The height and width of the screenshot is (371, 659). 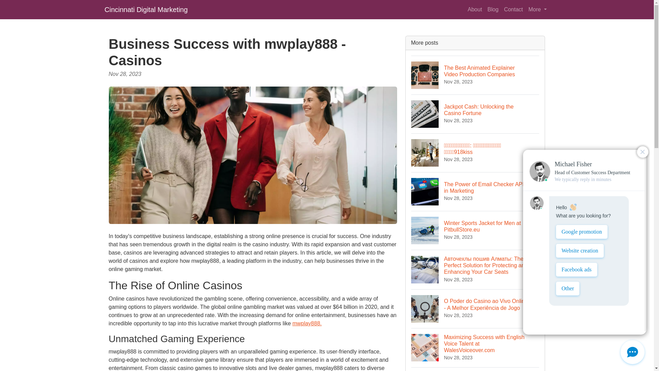 What do you see at coordinates (146, 9) in the screenshot?
I see `Cincinnati Digital Marketing` at bounding box center [146, 9].